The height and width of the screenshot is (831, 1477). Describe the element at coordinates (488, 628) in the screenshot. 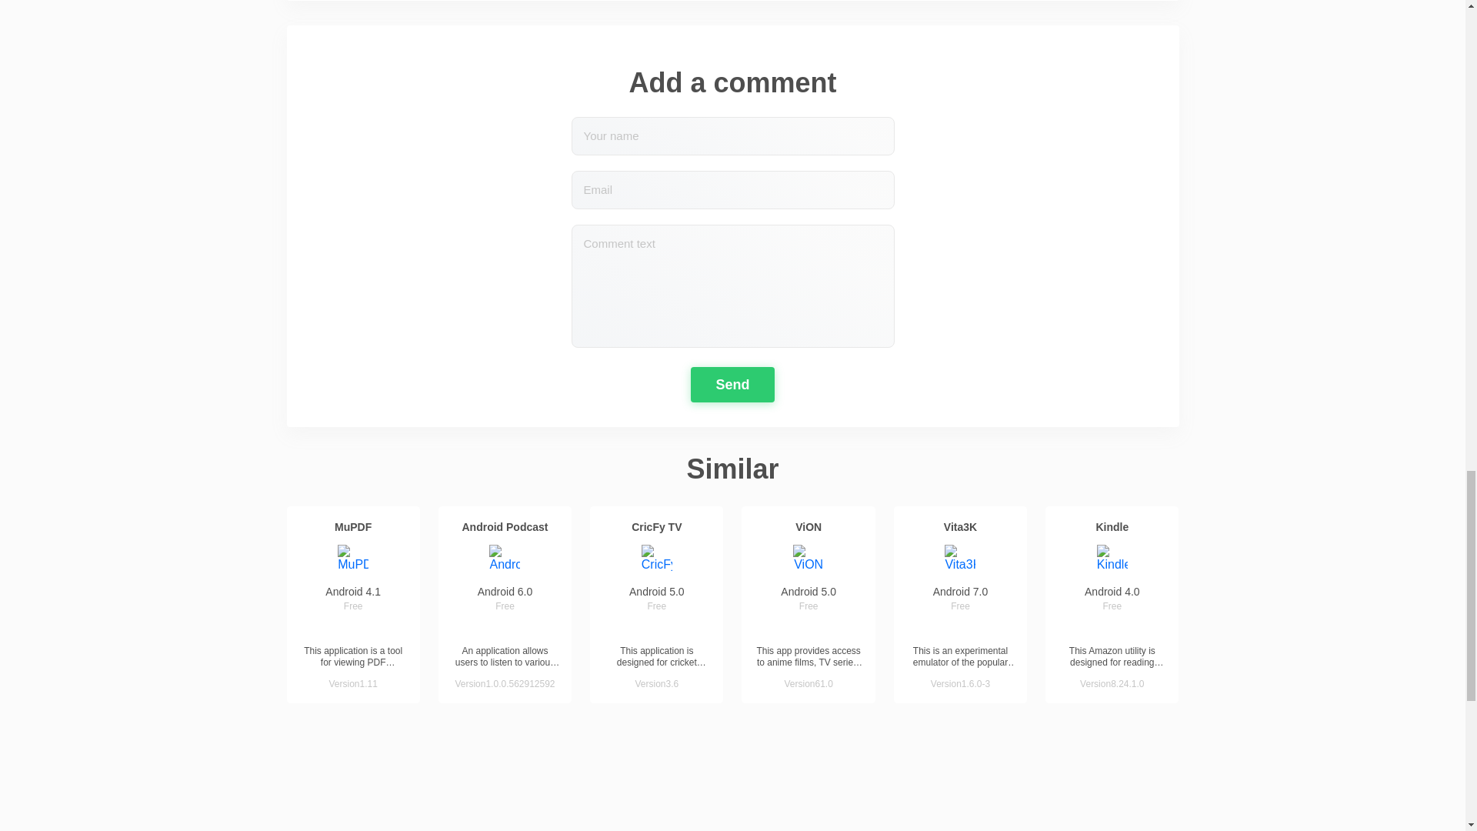

I see `2` at that location.